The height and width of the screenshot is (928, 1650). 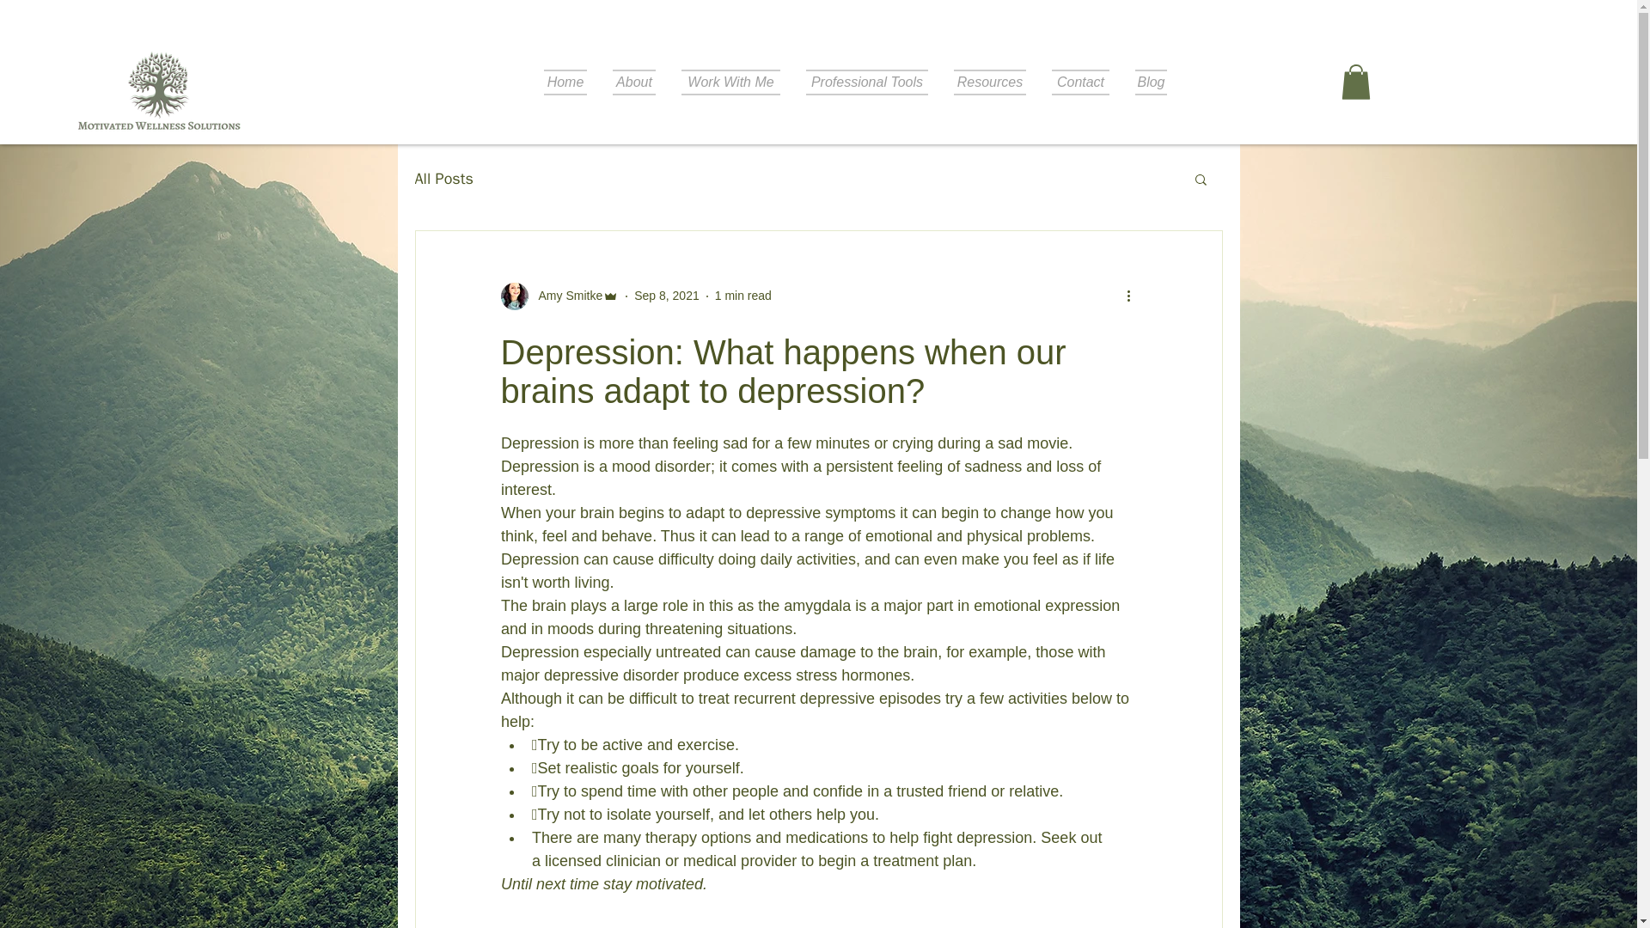 What do you see at coordinates (1080, 82) in the screenshot?
I see `Contact` at bounding box center [1080, 82].